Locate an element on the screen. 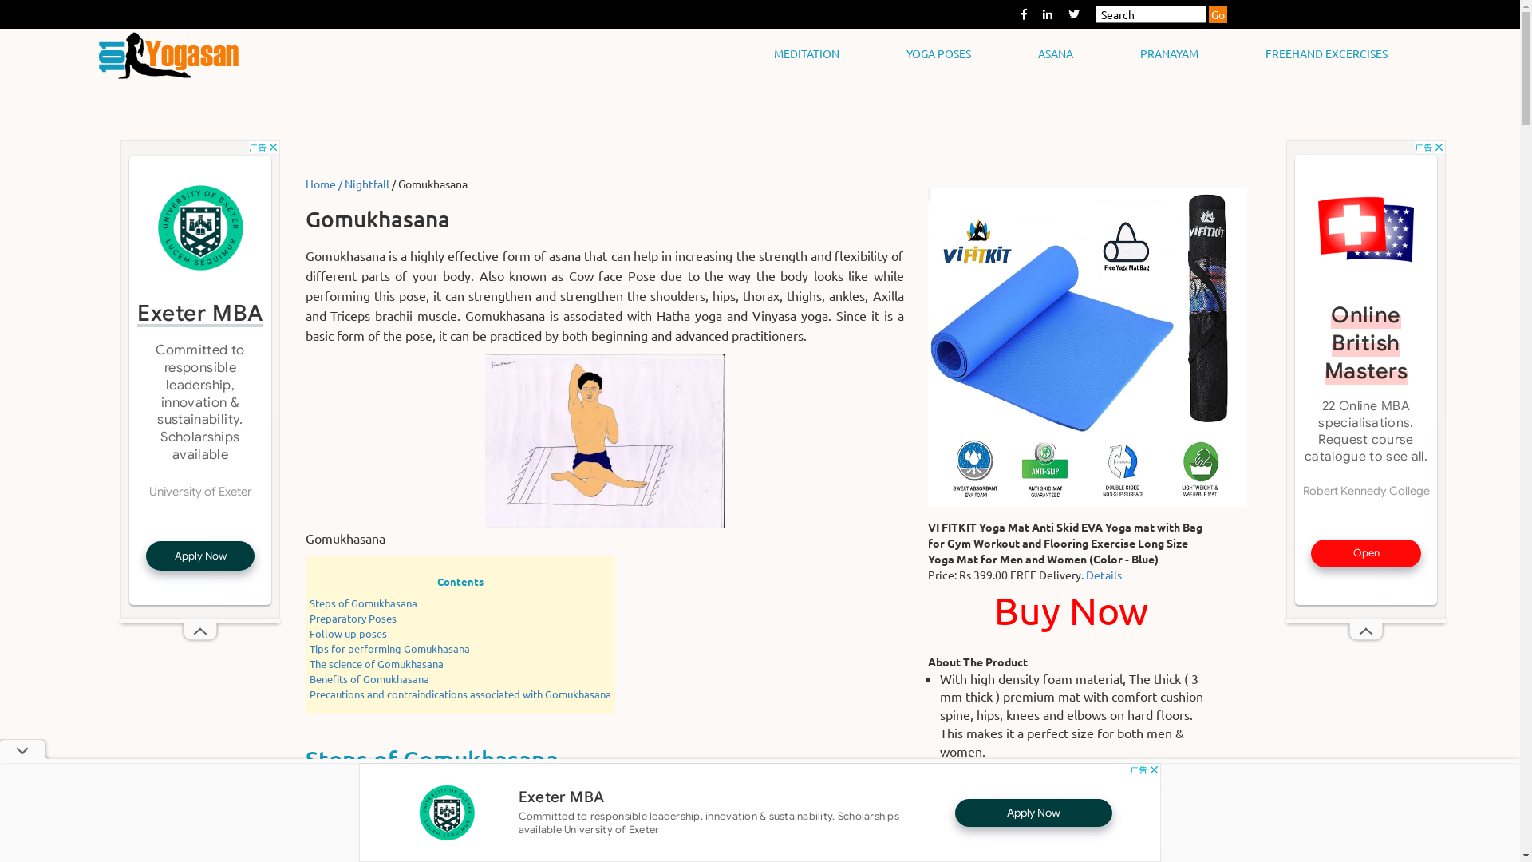  PRANAYAM is located at coordinates (1170, 53).